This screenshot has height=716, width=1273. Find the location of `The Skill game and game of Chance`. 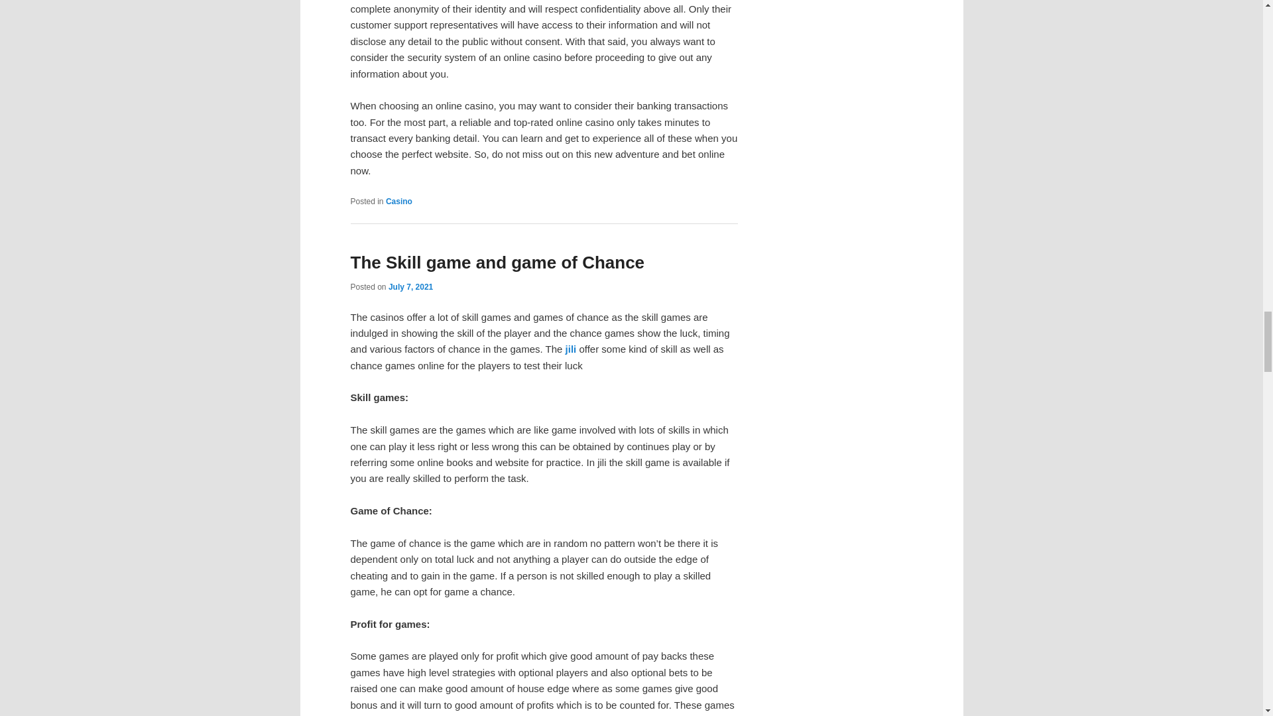

The Skill game and game of Chance is located at coordinates (497, 263).